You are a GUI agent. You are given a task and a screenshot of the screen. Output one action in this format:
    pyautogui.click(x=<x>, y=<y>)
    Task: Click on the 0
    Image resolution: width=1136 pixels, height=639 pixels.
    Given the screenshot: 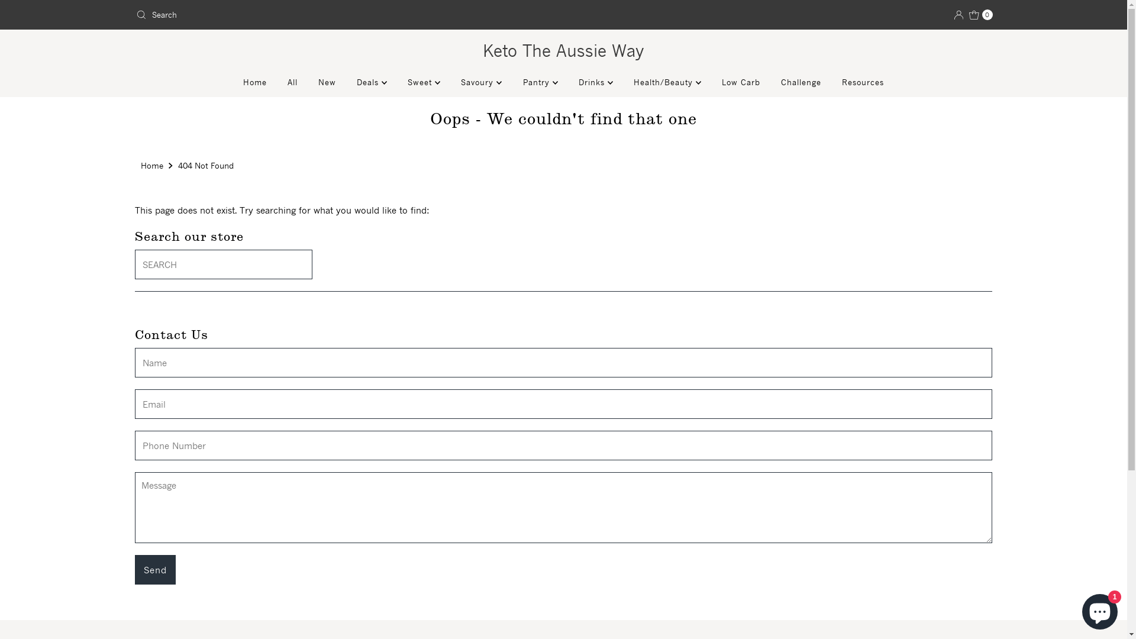 What is the action you would take?
    pyautogui.click(x=981, y=15)
    